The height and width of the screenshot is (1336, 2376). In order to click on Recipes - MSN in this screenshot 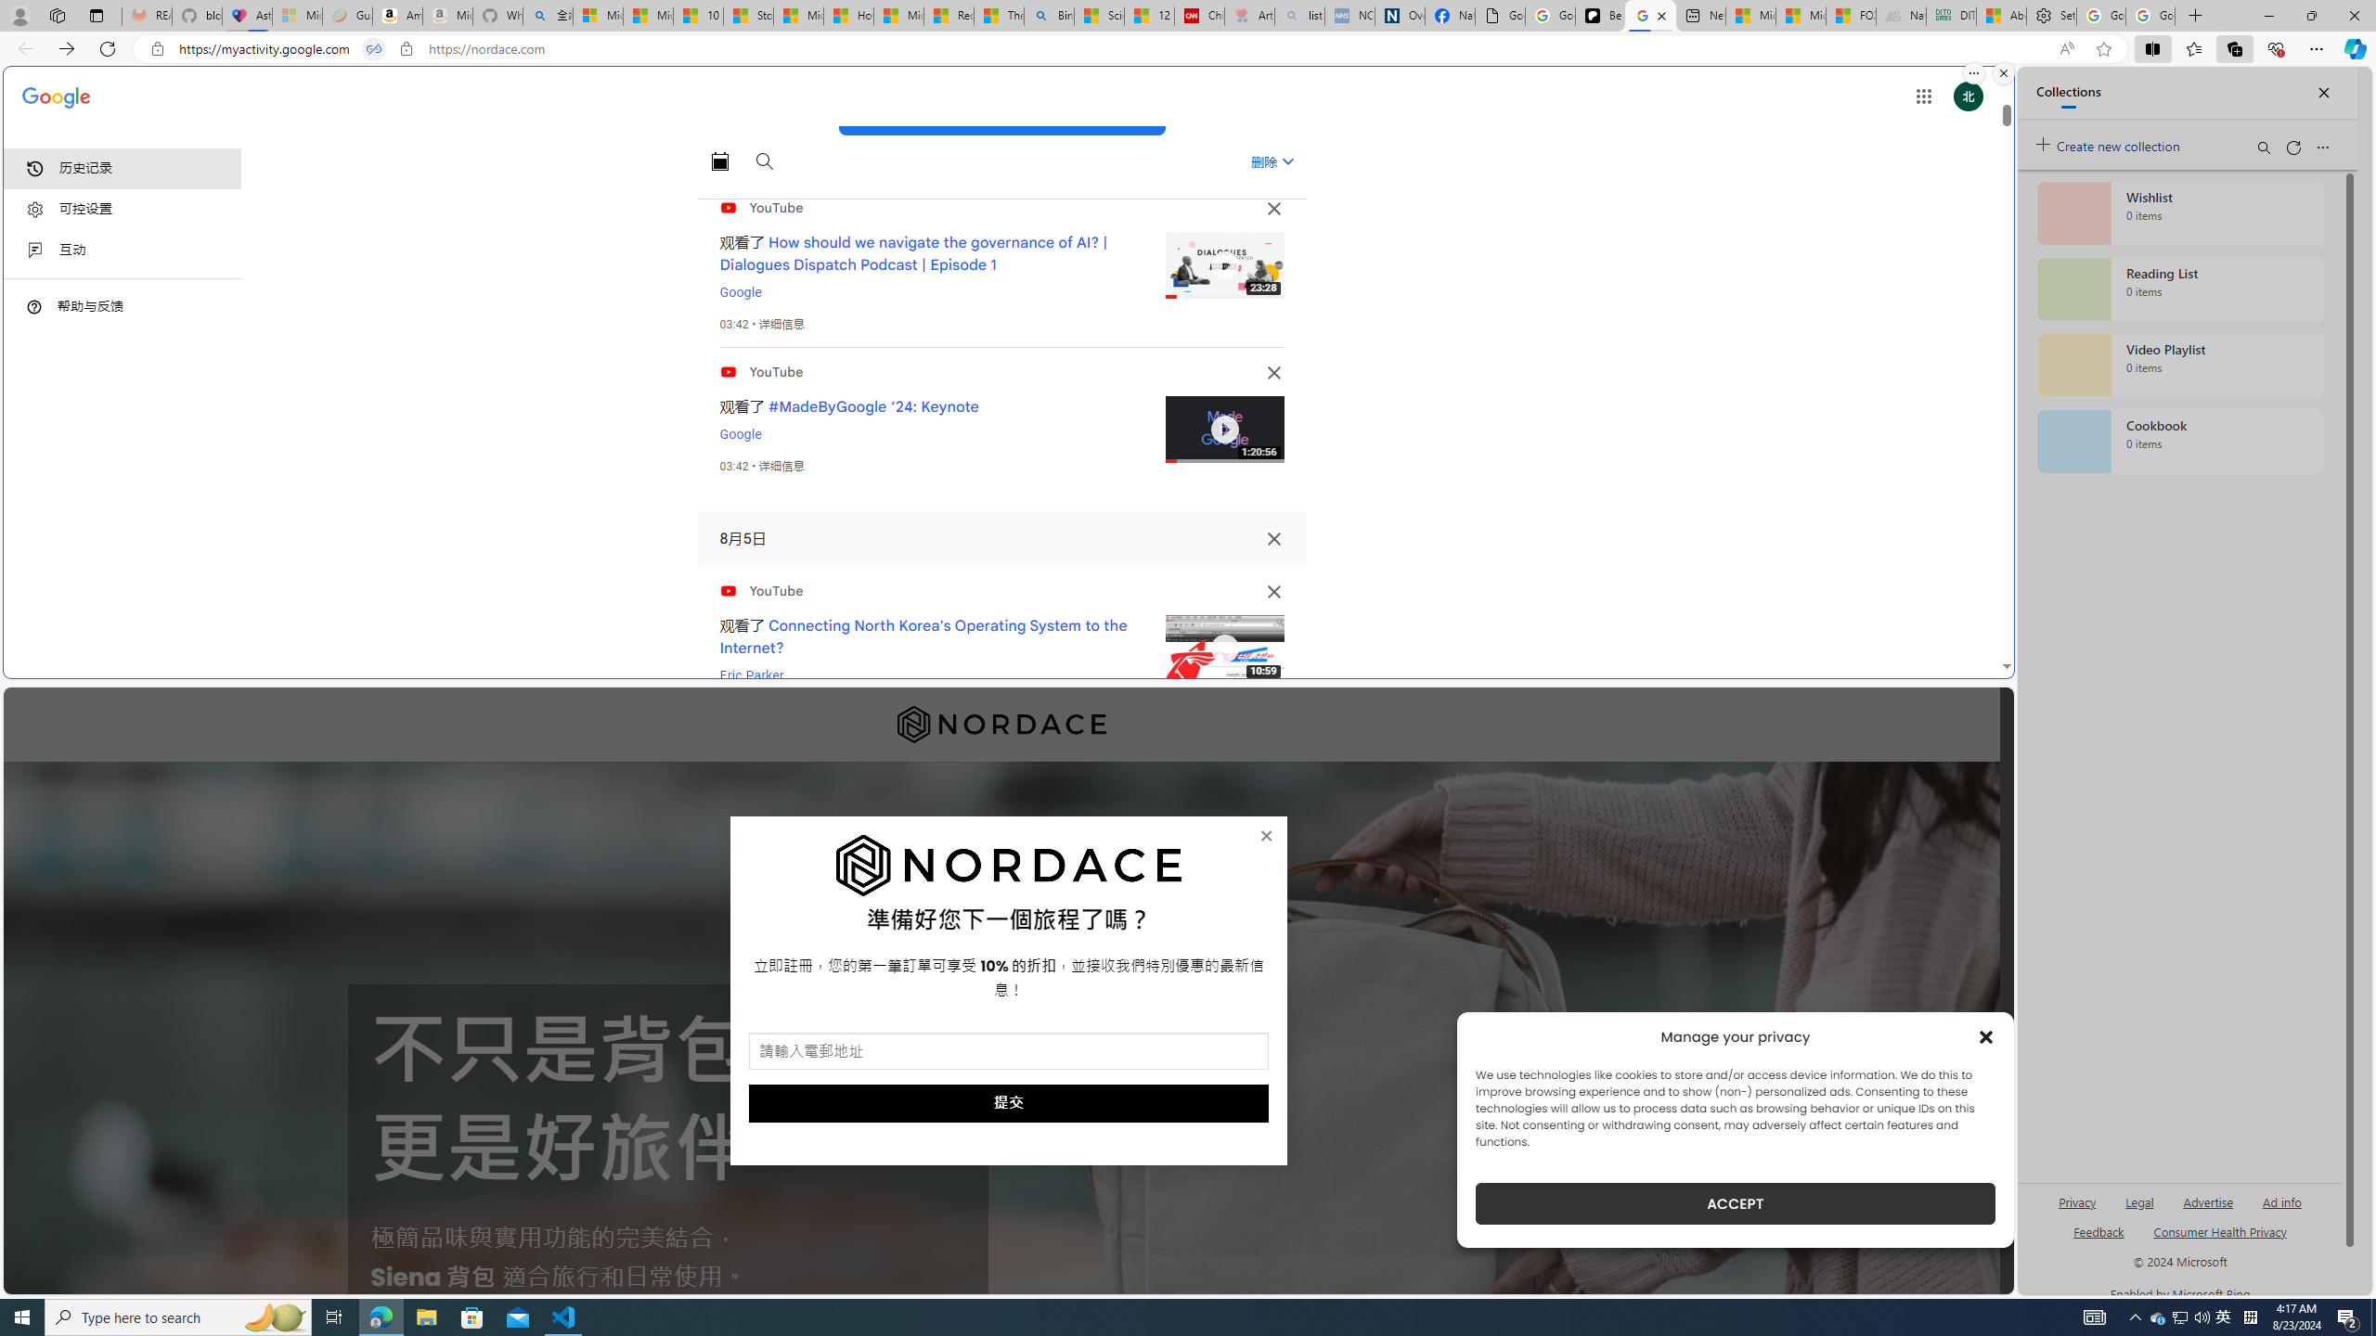, I will do `click(949, 16)`.